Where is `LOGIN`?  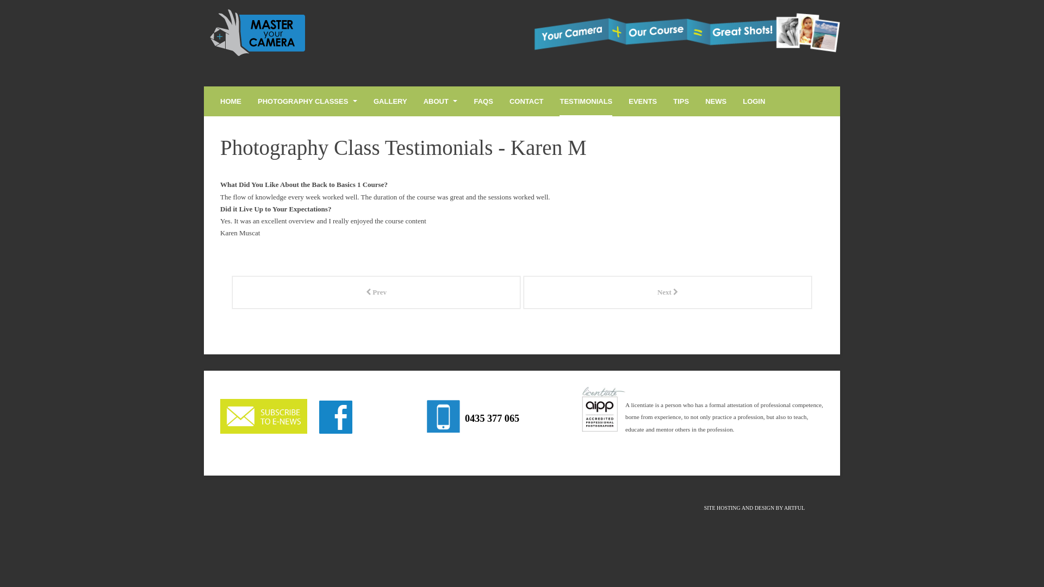
LOGIN is located at coordinates (754, 101).